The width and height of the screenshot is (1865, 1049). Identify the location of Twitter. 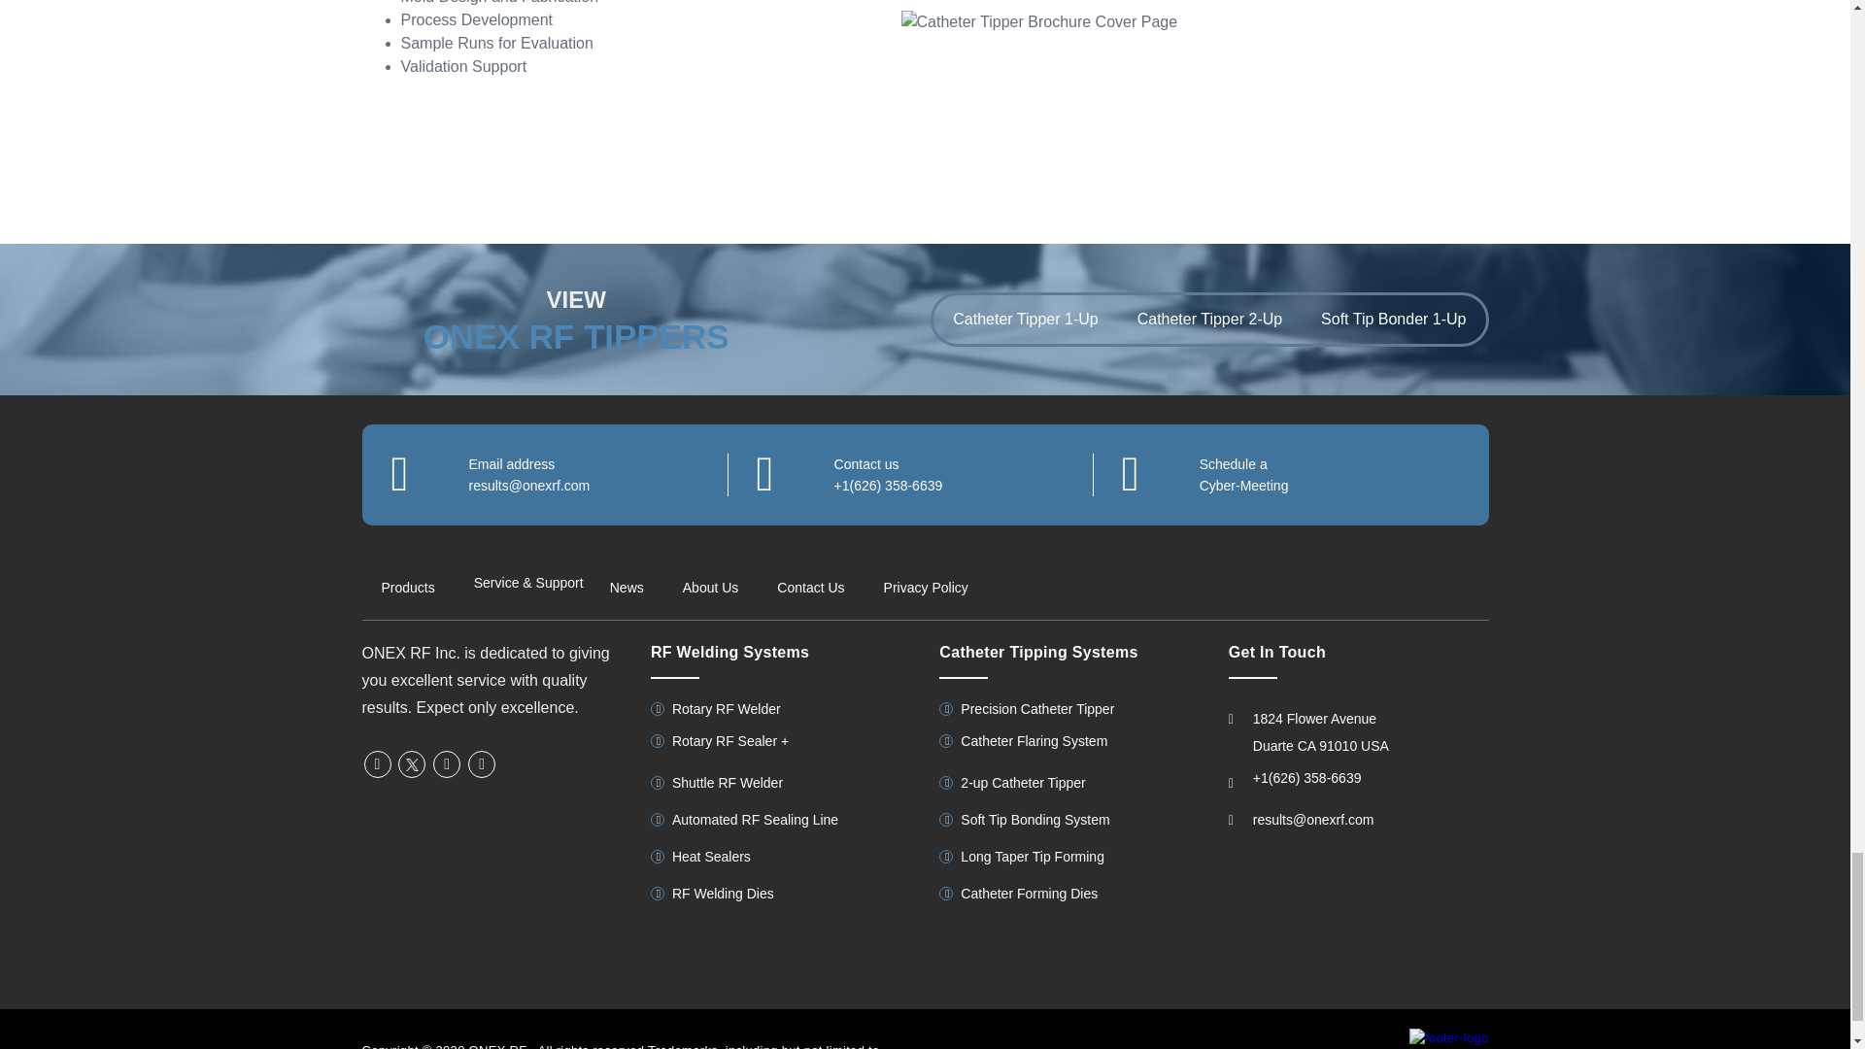
(412, 763).